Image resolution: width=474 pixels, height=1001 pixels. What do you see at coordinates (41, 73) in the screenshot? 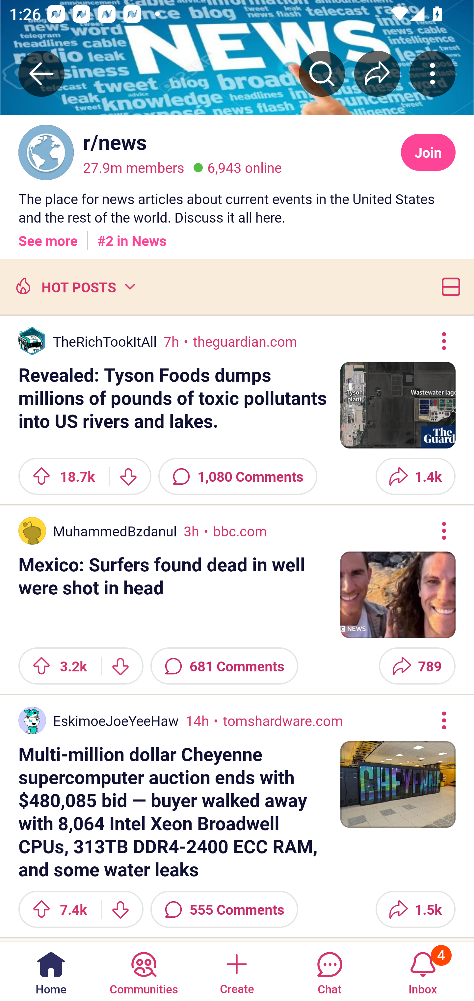
I see `Back` at bounding box center [41, 73].